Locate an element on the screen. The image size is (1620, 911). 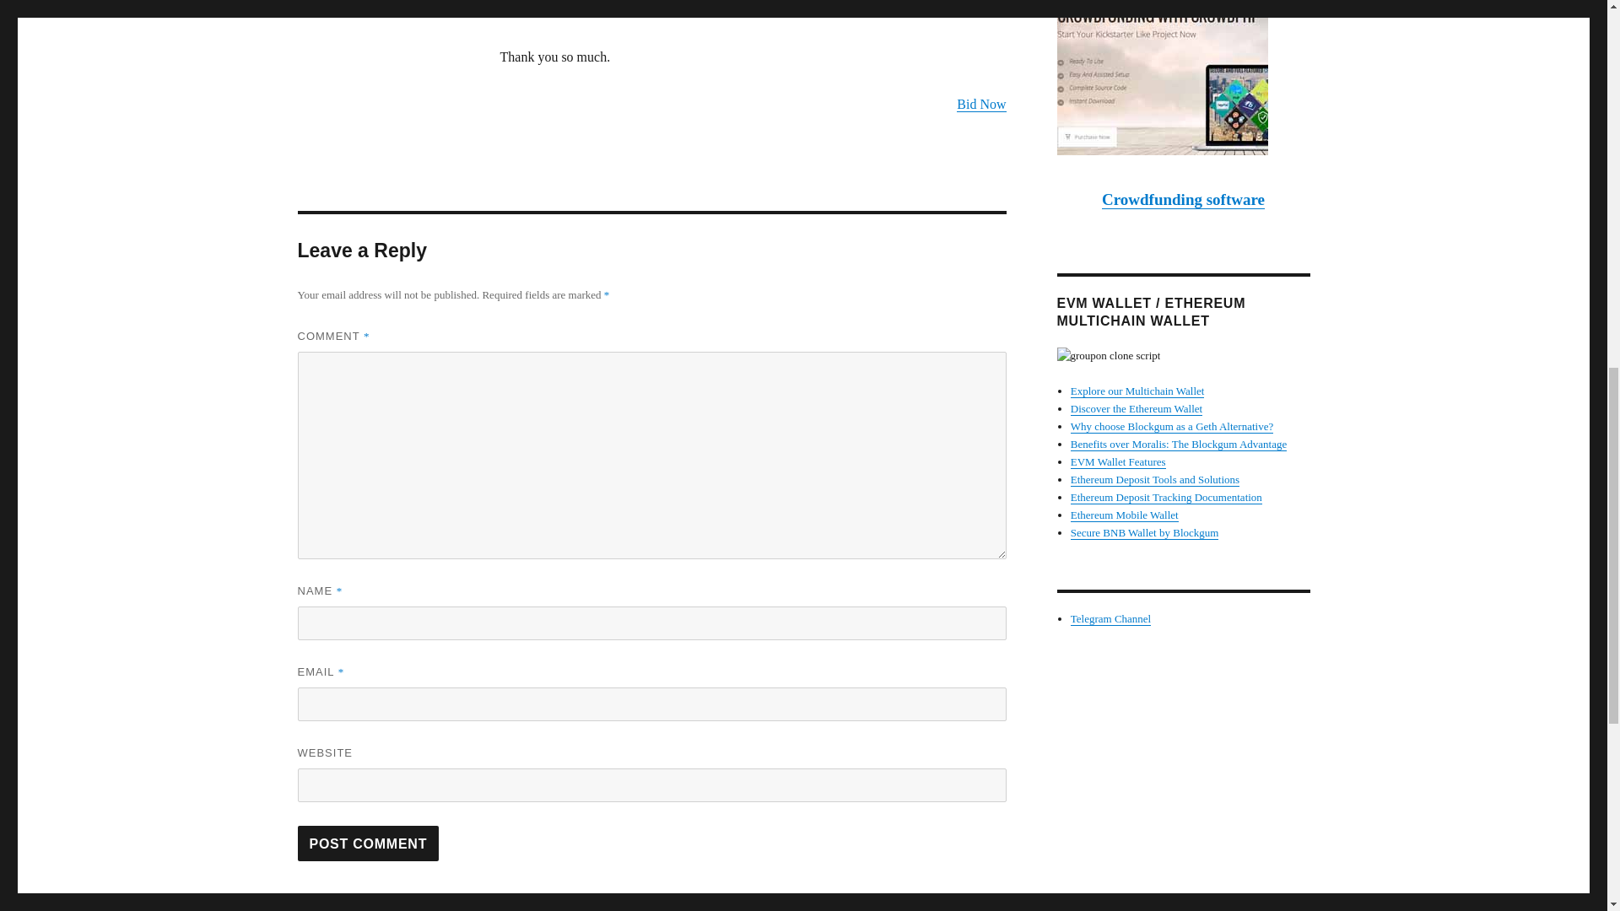
Ethereum Mobile Wallet is located at coordinates (1125, 515).